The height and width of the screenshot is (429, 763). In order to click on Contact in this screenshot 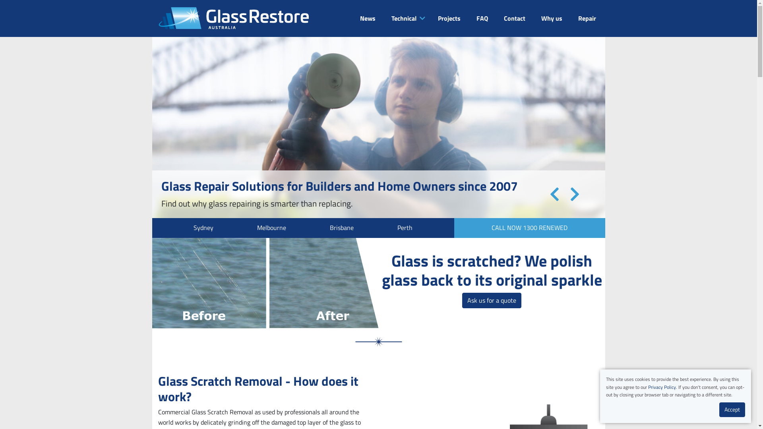, I will do `click(515, 19)`.